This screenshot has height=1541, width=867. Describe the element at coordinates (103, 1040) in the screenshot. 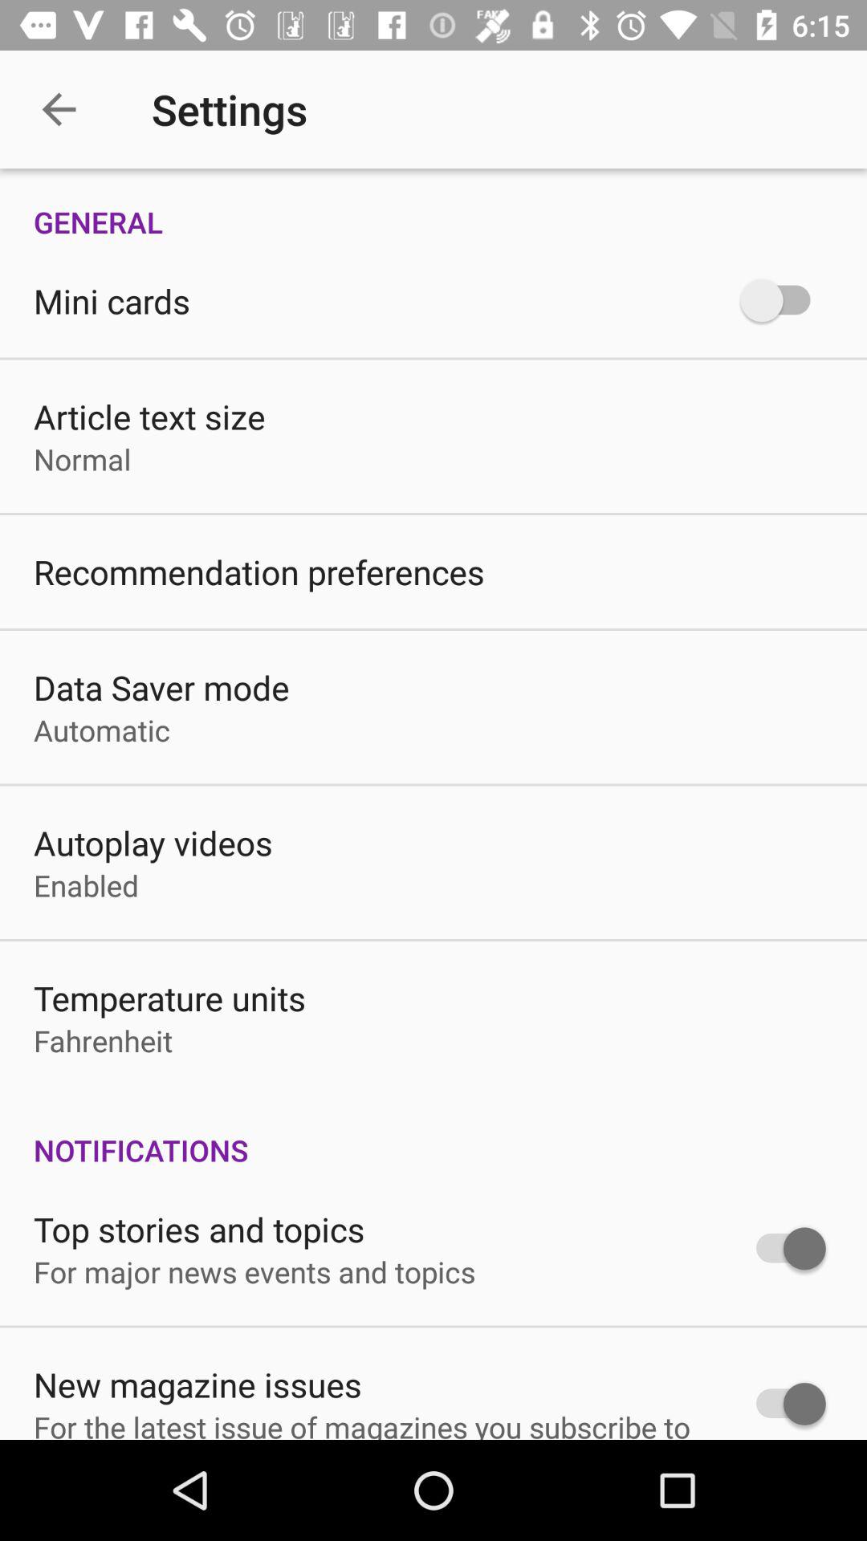

I see `flip to the fahrenheit` at that location.